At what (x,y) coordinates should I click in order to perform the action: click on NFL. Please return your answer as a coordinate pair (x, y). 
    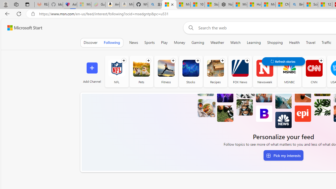
    Looking at the image, I should click on (117, 71).